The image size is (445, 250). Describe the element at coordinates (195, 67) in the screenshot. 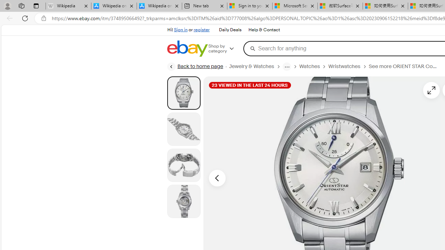

I see `Back to home page` at that location.